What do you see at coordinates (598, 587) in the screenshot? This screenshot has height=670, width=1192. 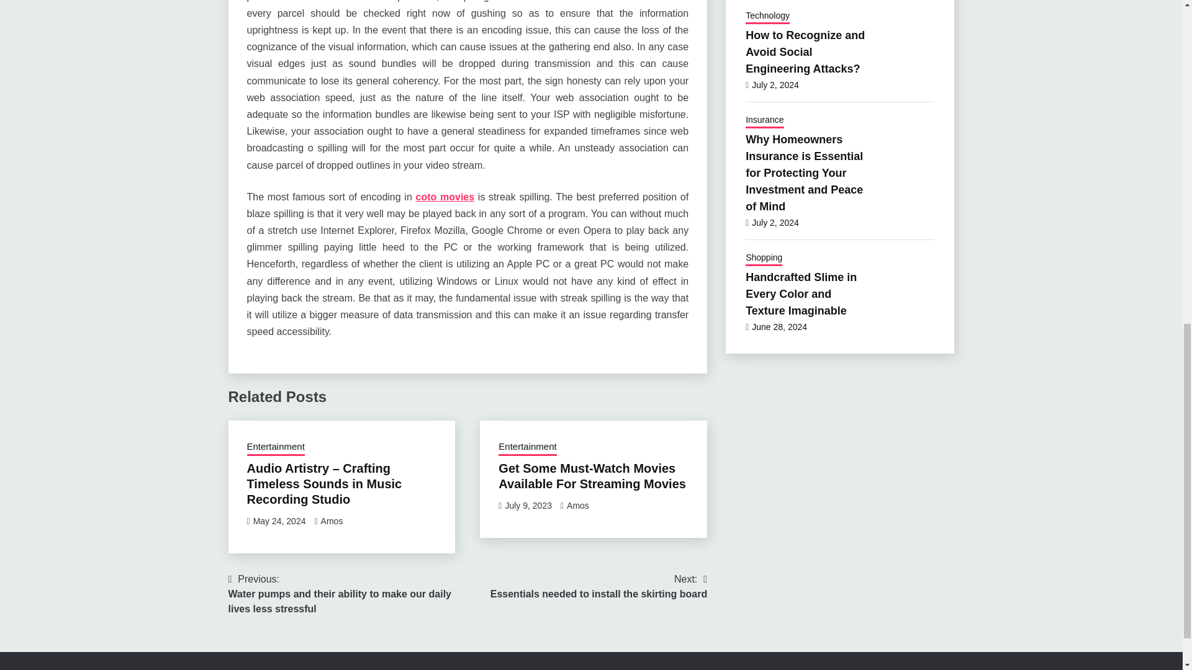 I see `coto movies` at bounding box center [598, 587].